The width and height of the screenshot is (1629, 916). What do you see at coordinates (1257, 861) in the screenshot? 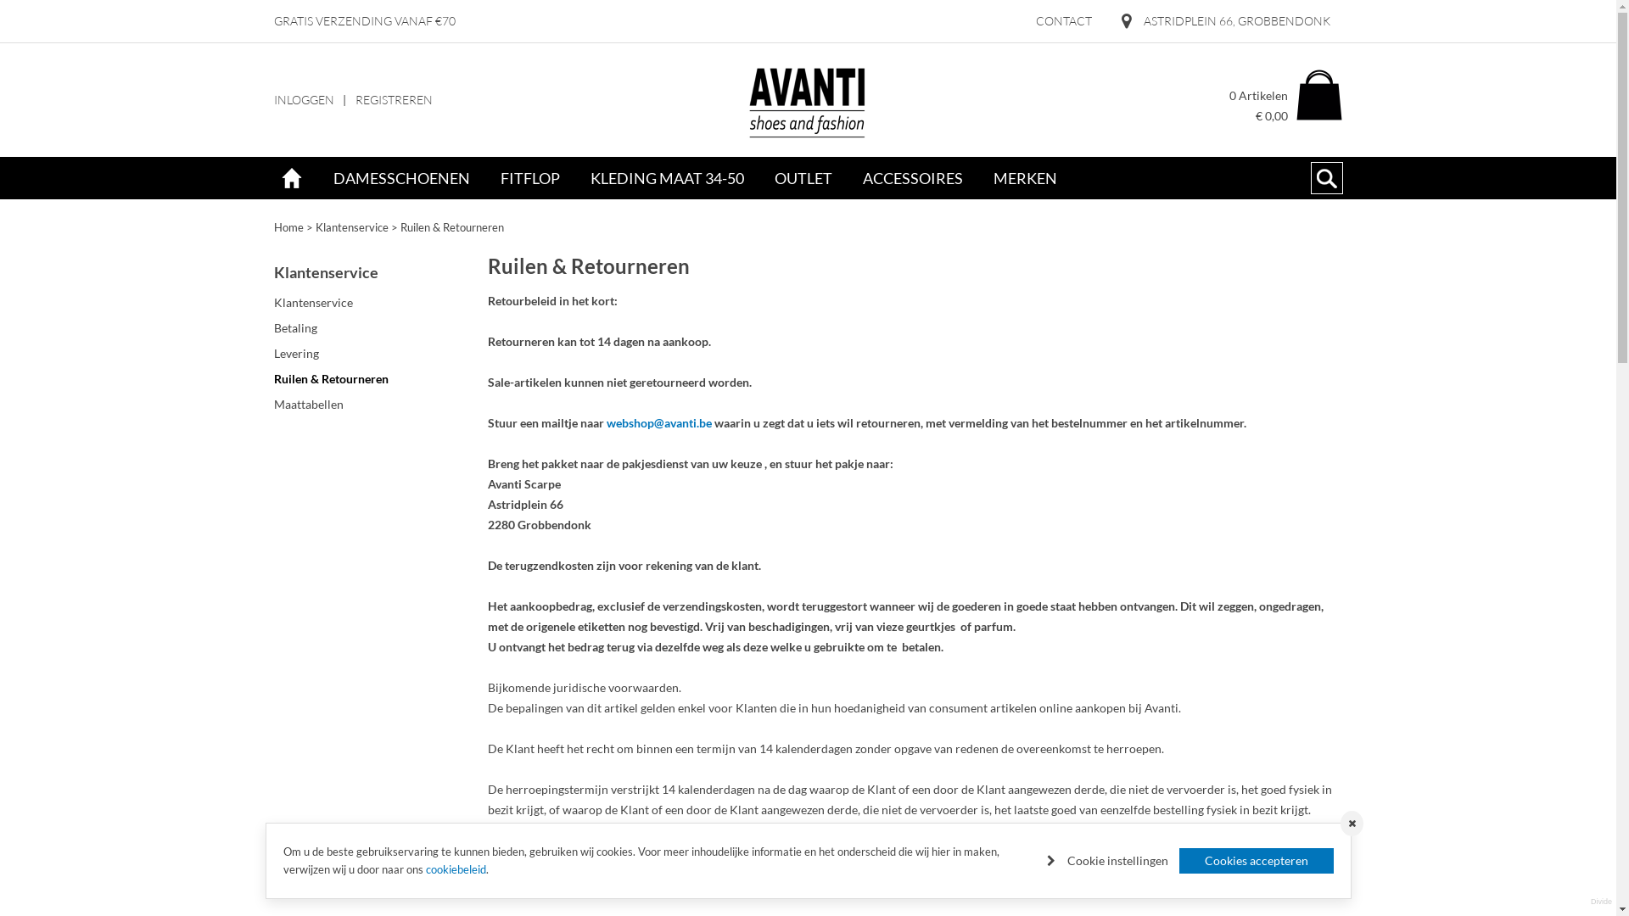
I see `Cookies accepteren` at bounding box center [1257, 861].